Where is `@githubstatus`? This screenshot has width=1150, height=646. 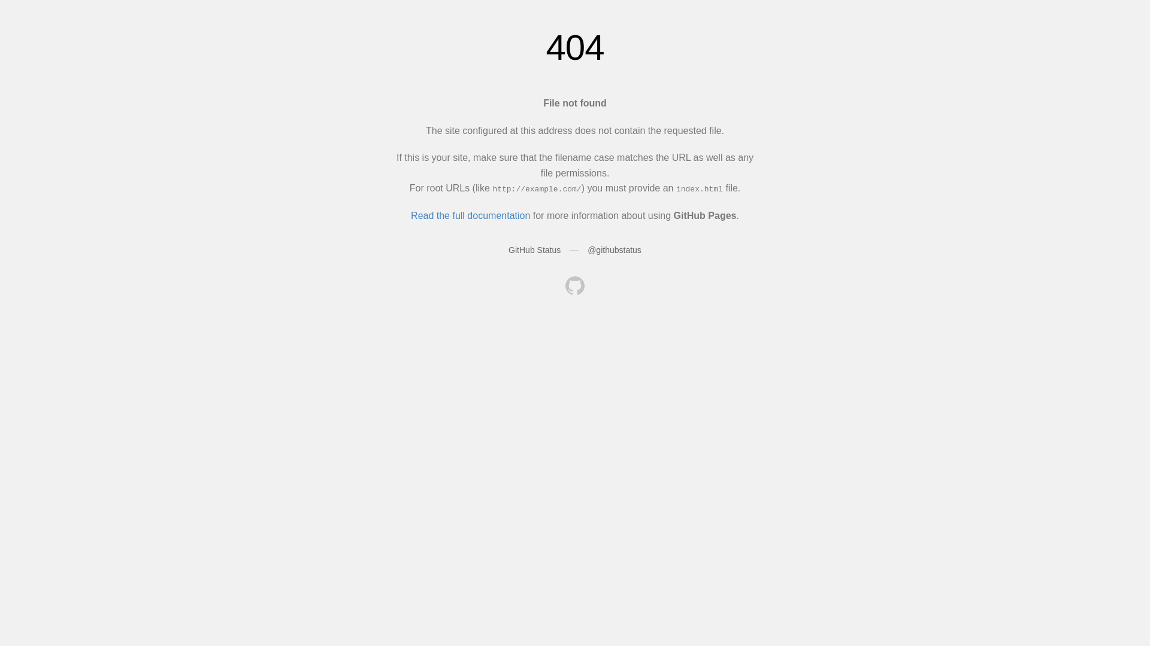
@githubstatus is located at coordinates (615, 250).